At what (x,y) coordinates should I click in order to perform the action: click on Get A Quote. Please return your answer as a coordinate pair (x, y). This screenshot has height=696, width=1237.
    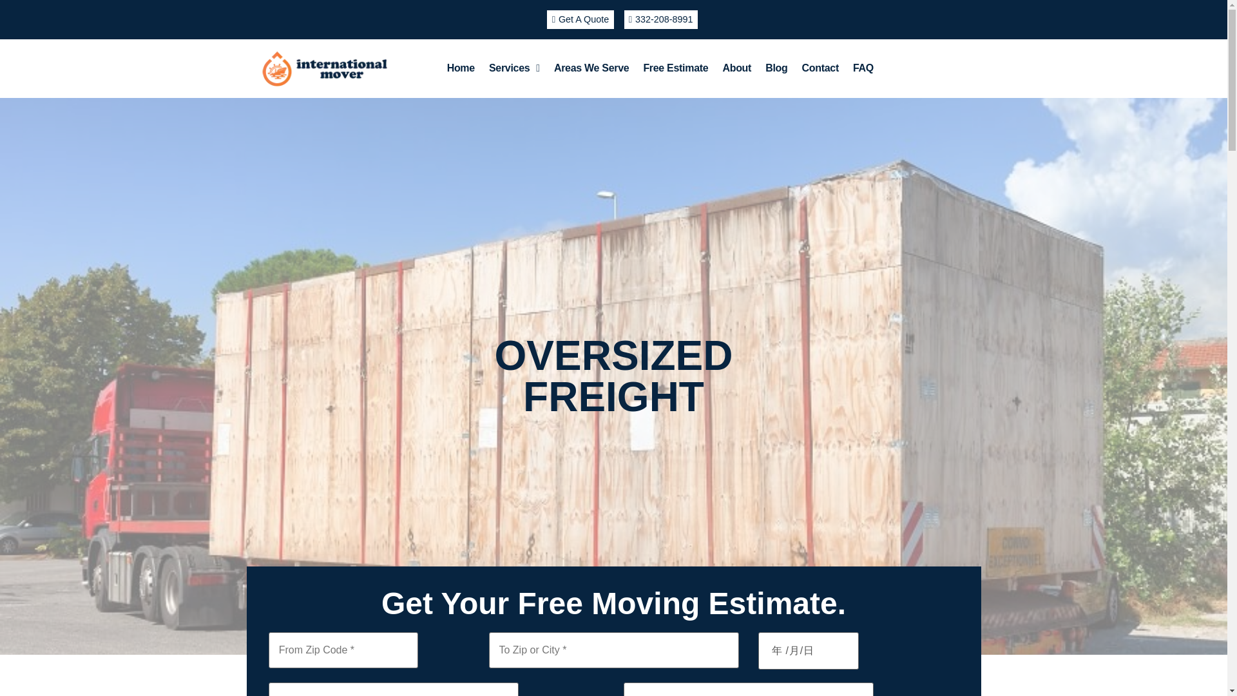
    Looking at the image, I should click on (580, 19).